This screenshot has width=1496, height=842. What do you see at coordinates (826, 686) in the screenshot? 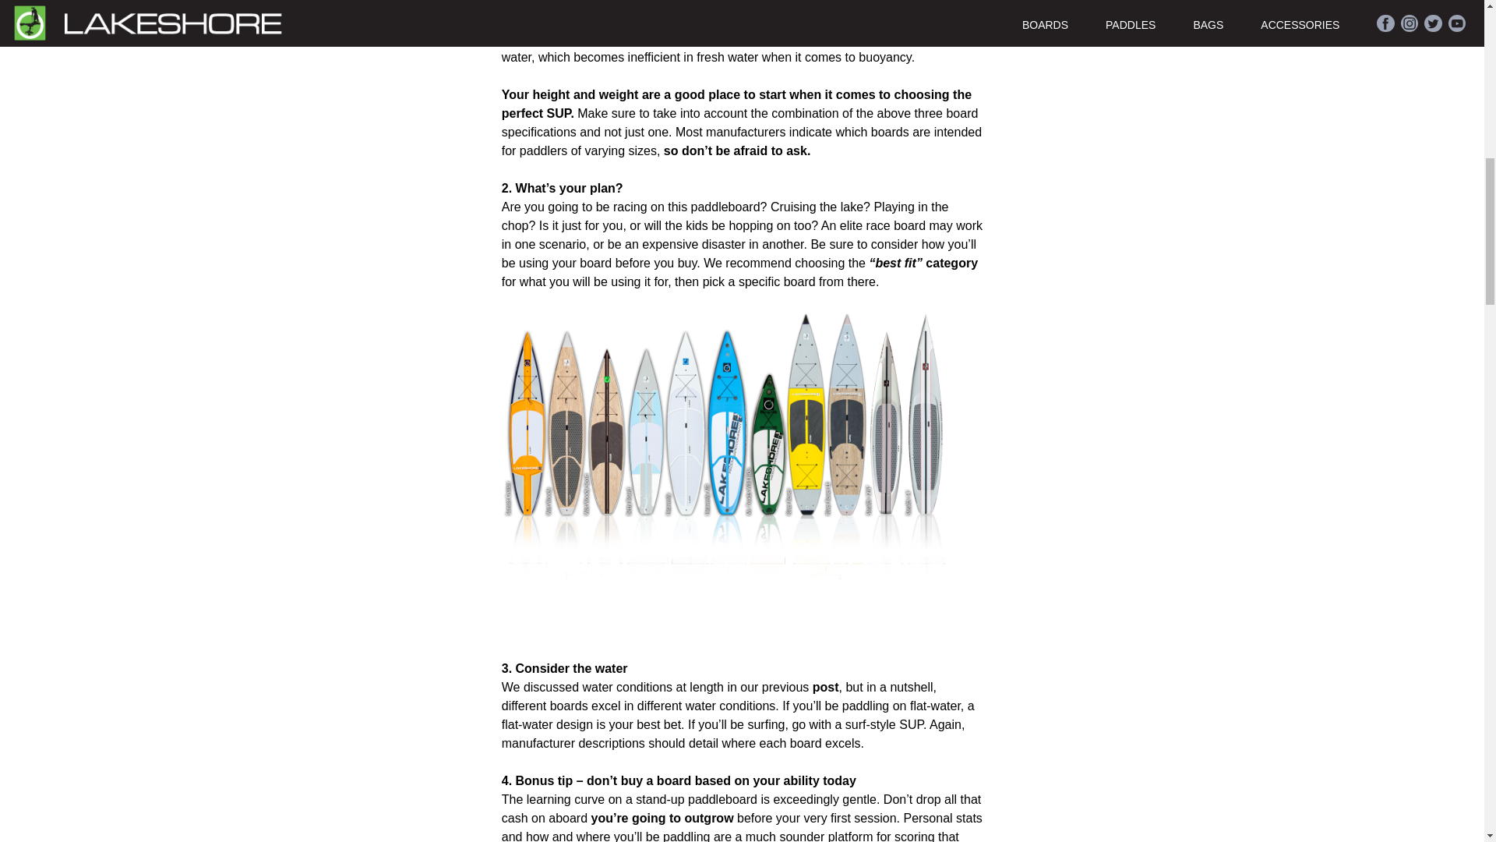
I see `post` at bounding box center [826, 686].